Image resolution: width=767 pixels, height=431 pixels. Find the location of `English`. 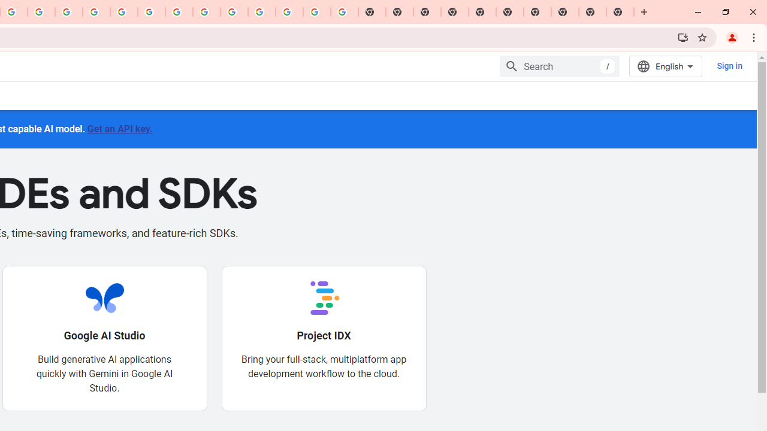

English is located at coordinates (665, 66).